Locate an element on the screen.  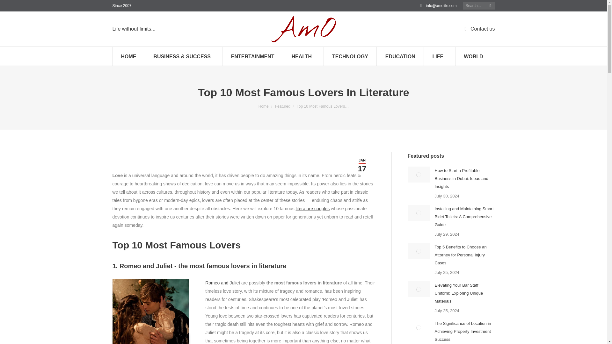
Go! is located at coordinates (12, 8).